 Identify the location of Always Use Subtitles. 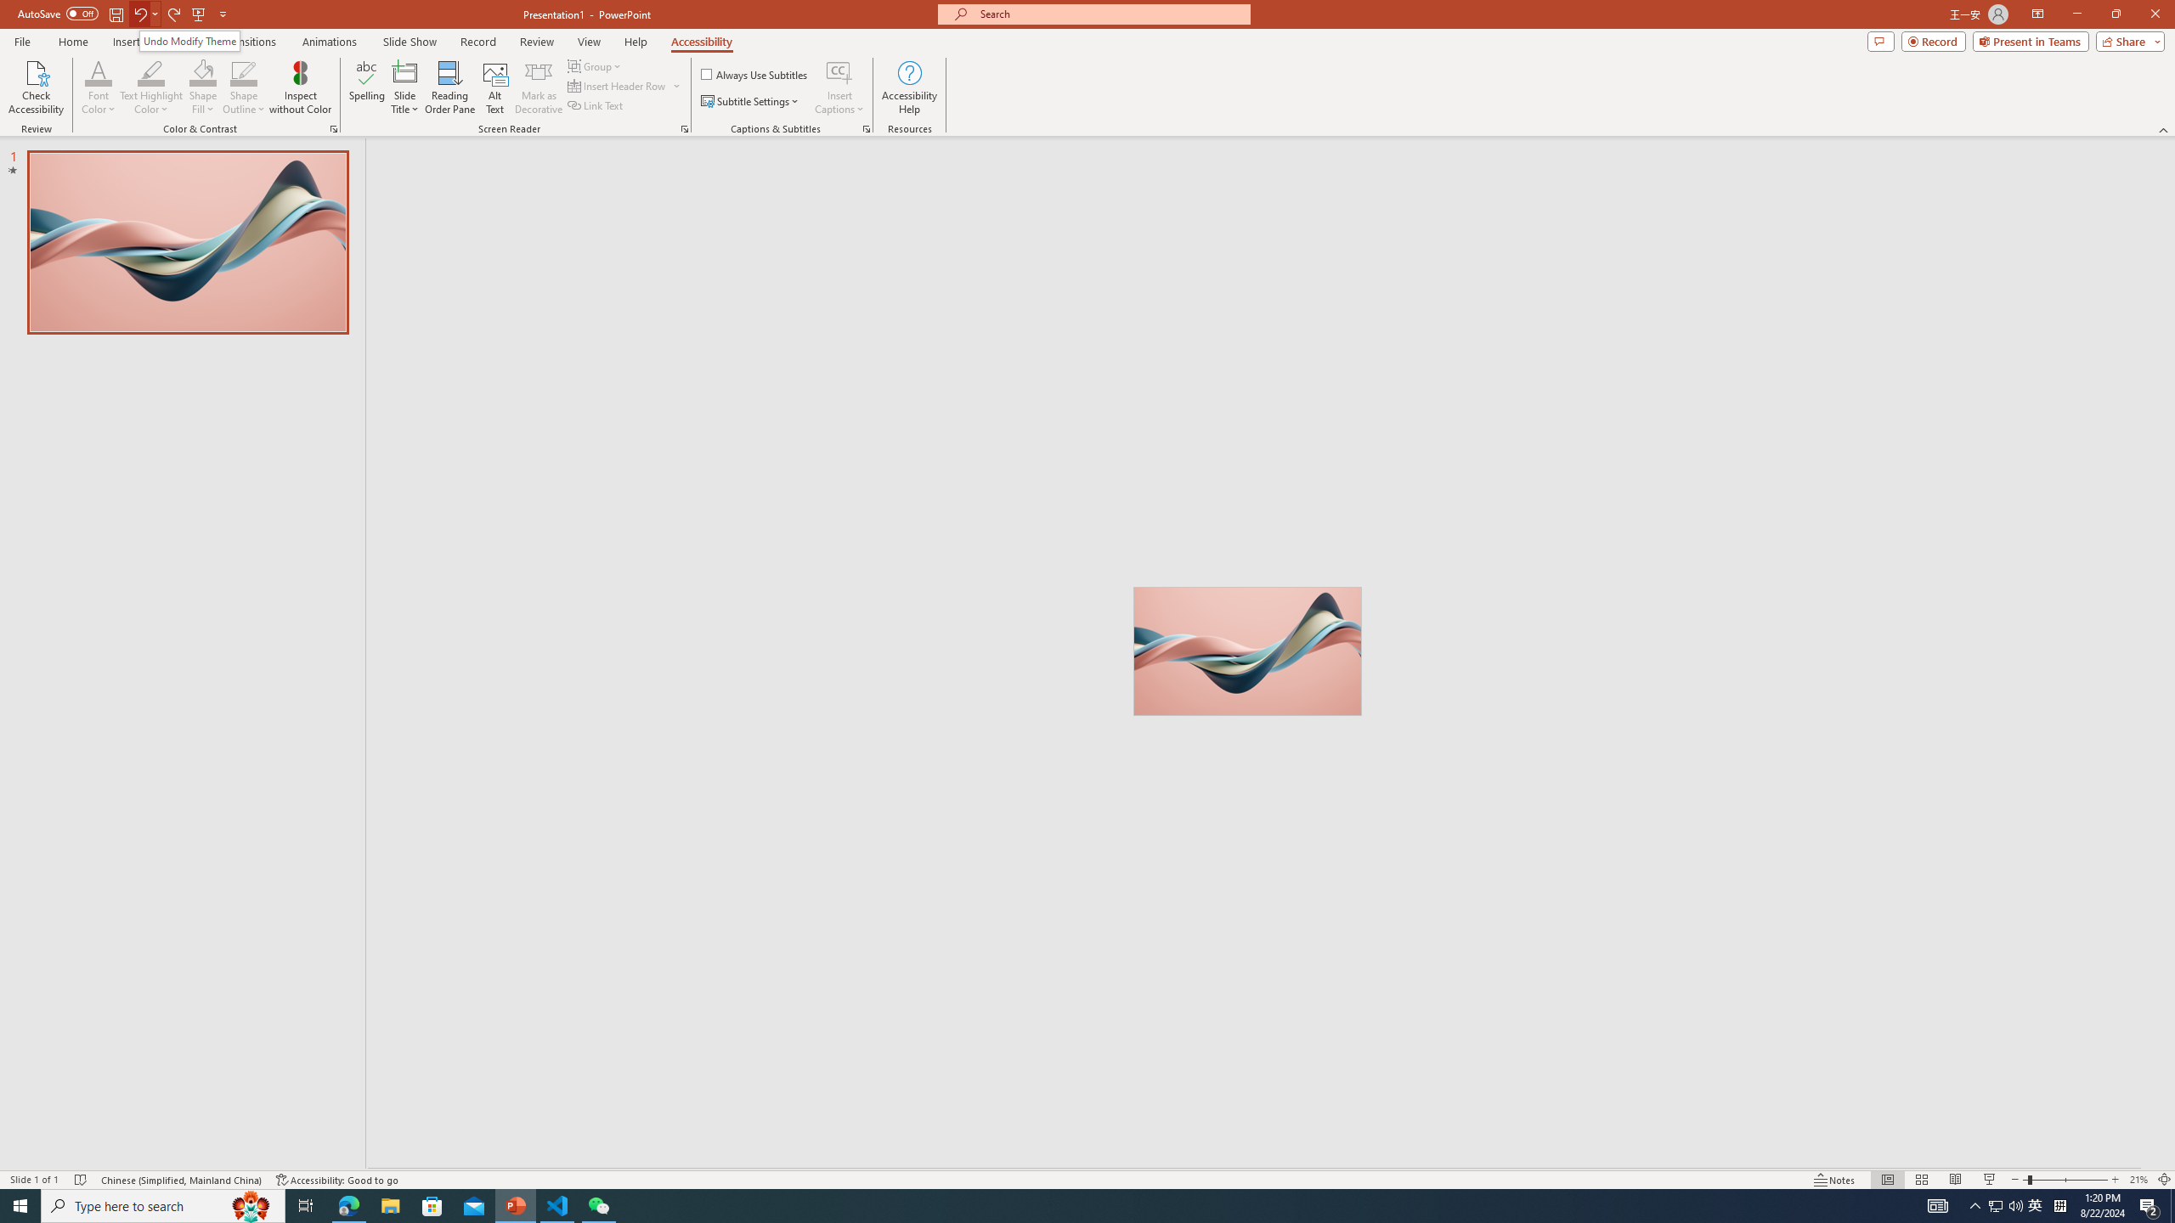
(755, 75).